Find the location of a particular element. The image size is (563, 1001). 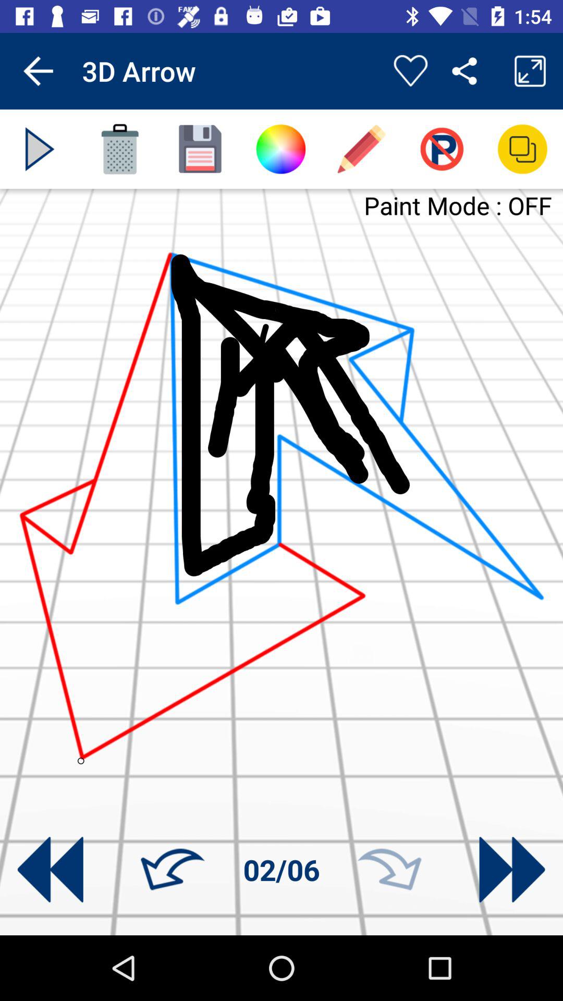

select color is located at coordinates (280, 149).